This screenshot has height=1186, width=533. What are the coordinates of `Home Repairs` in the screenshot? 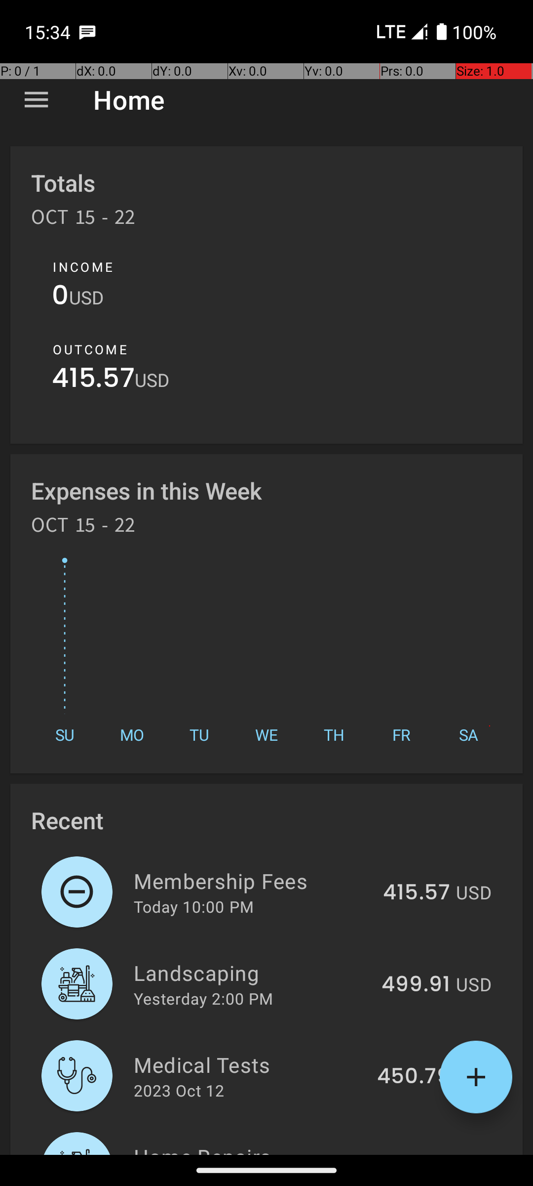 It's located at (251, 1148).